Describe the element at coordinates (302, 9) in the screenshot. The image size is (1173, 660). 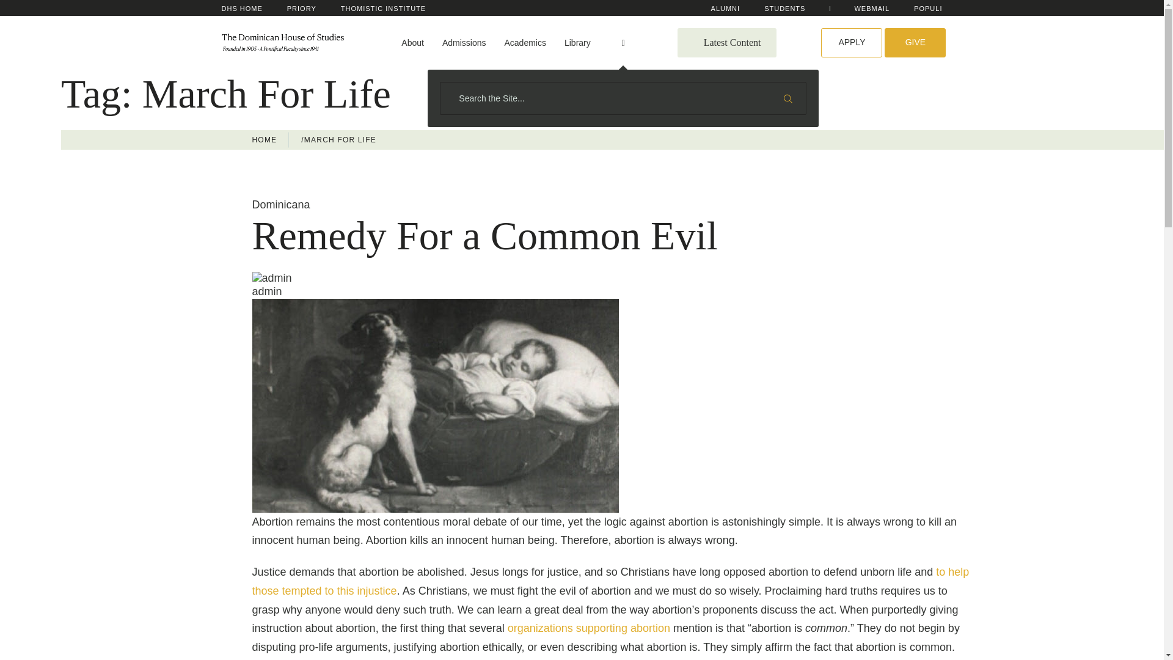
I see `PRIORY` at that location.